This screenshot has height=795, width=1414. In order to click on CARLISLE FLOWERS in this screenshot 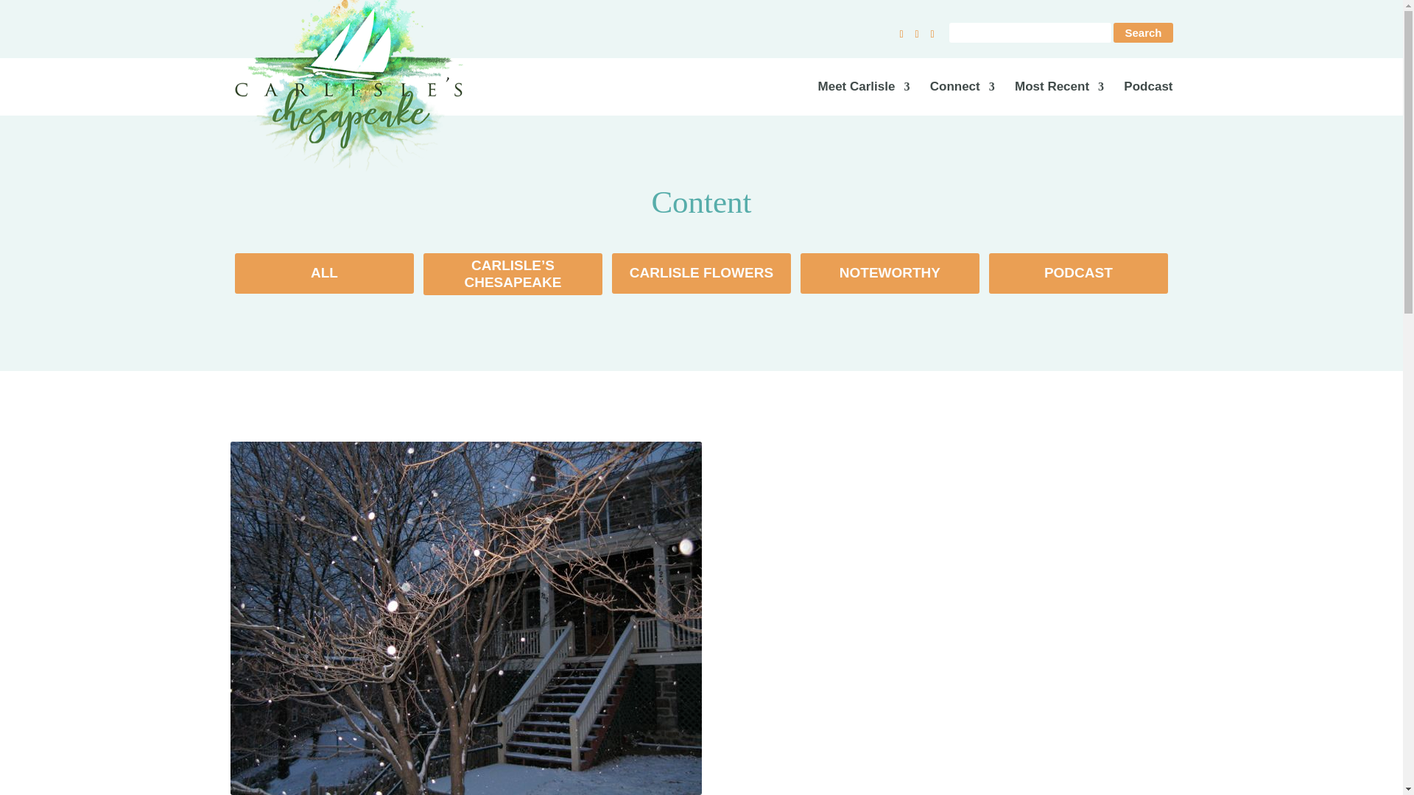, I will do `click(701, 273)`.